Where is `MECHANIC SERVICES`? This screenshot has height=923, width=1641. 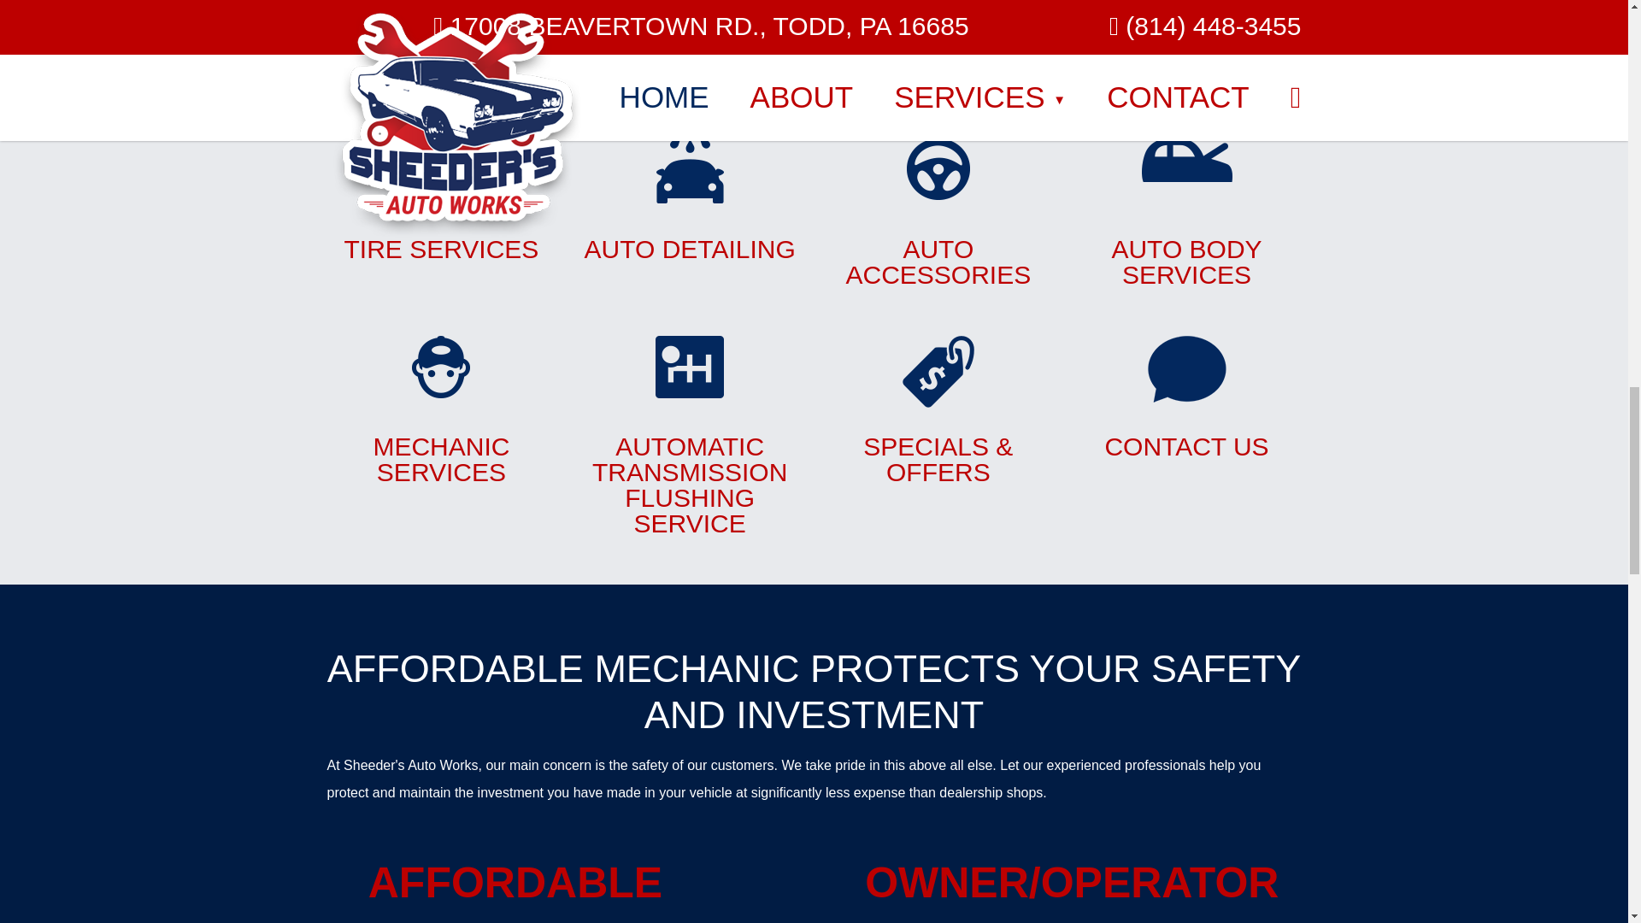
MECHANIC SERVICES is located at coordinates (1186, 397).